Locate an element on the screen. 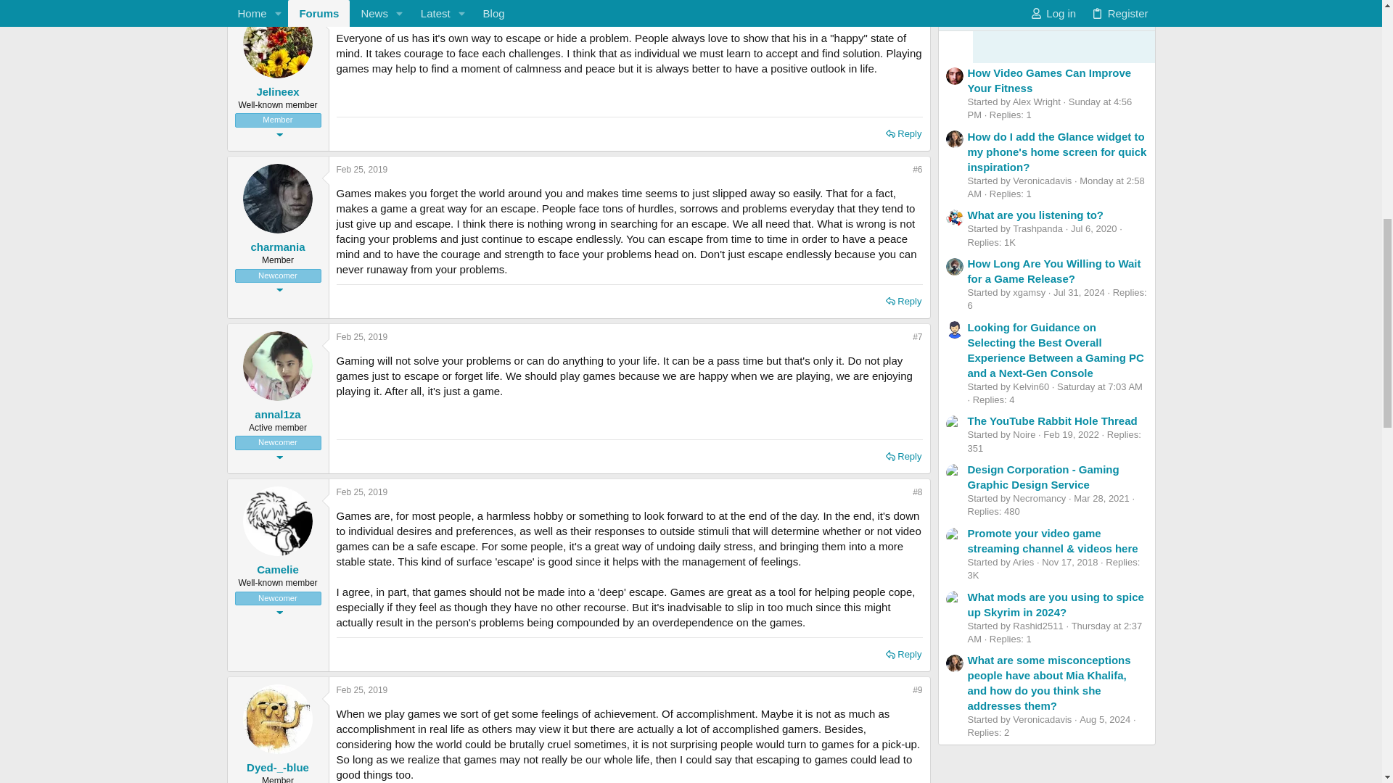 Image resolution: width=1393 pixels, height=783 pixels. Reply, quoting this message is located at coordinates (904, 654).